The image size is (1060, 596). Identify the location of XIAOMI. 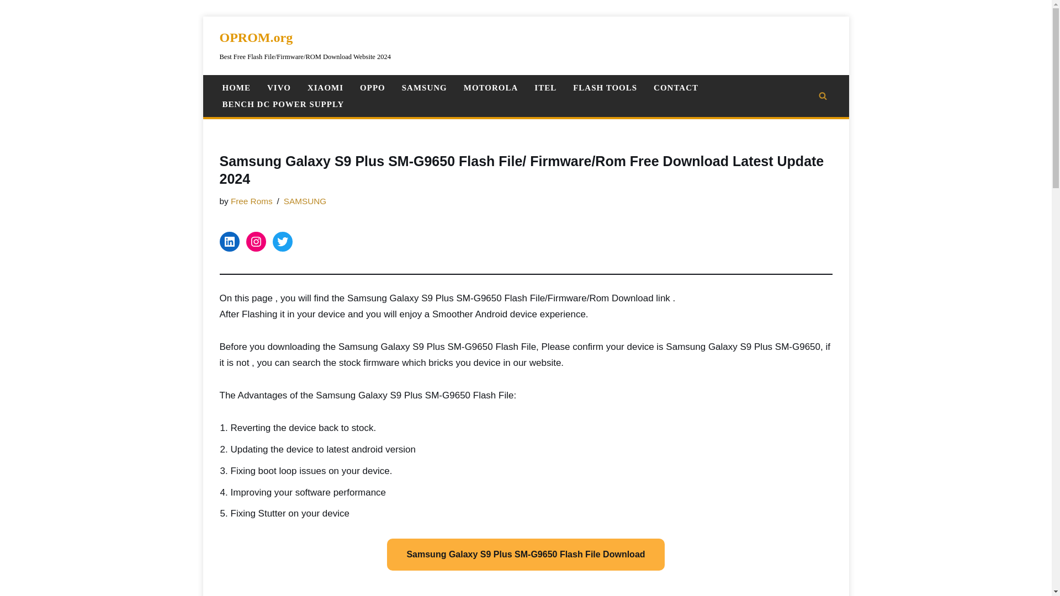
(325, 87).